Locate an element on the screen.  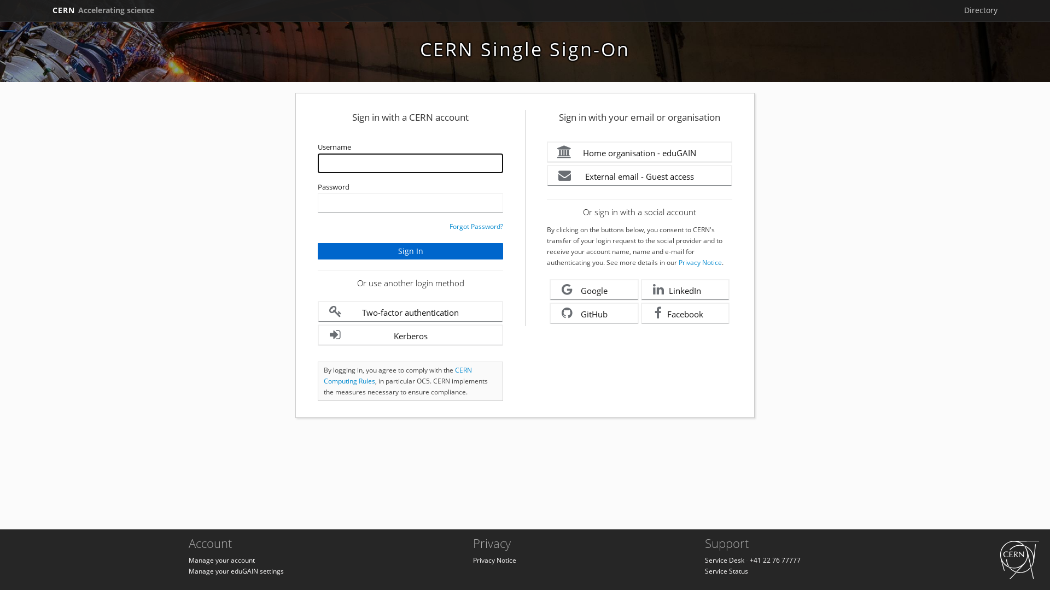
Home organisation - eduGAIN is located at coordinates (640, 152).